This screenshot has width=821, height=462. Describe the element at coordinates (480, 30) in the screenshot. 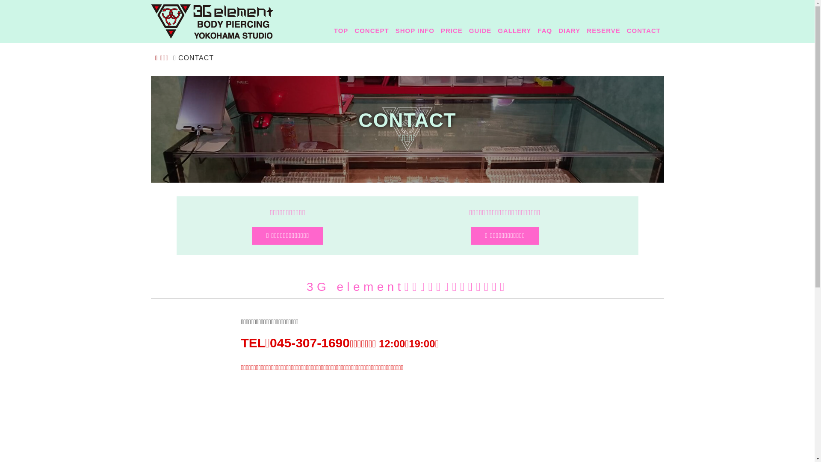

I see `GUIDE` at that location.